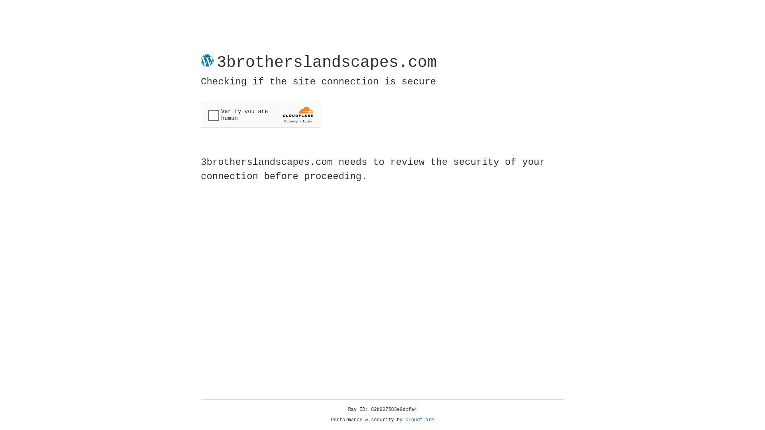 The width and height of the screenshot is (765, 430). What do you see at coordinates (261, 115) in the screenshot?
I see `Widget containing a Cloudflare security challenge` at bounding box center [261, 115].